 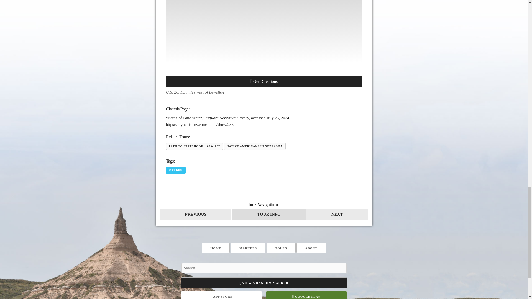 I want to click on Next stop on Tour, so click(x=337, y=214).